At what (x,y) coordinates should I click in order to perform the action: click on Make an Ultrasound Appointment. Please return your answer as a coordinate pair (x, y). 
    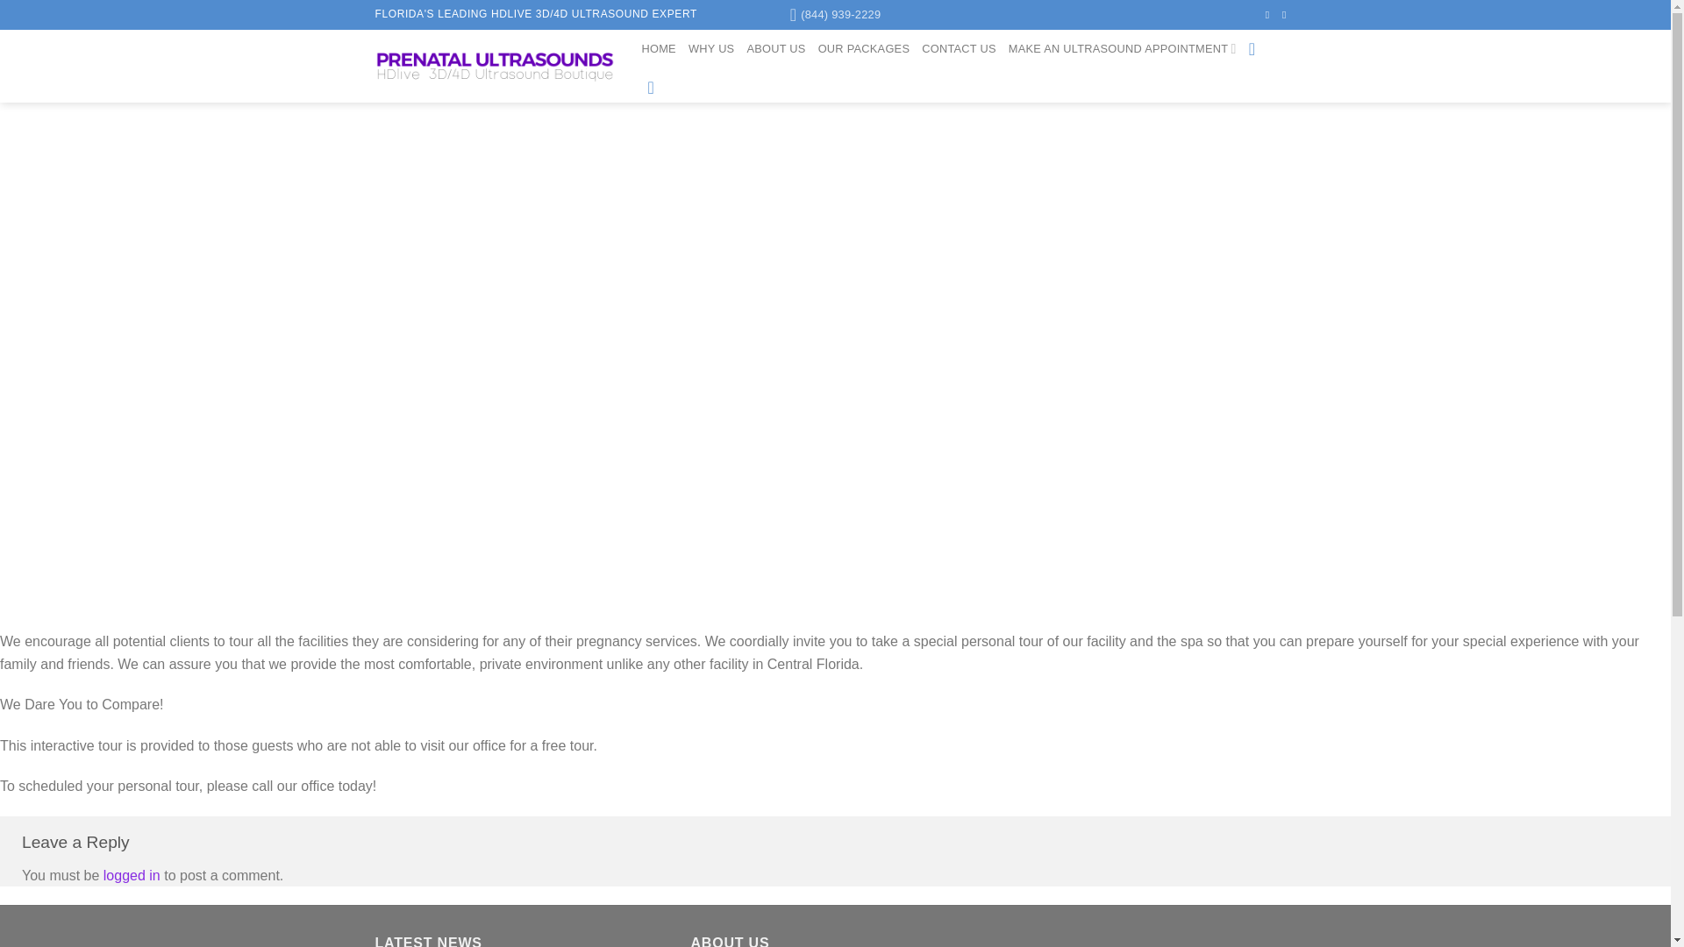
    Looking at the image, I should click on (1123, 48).